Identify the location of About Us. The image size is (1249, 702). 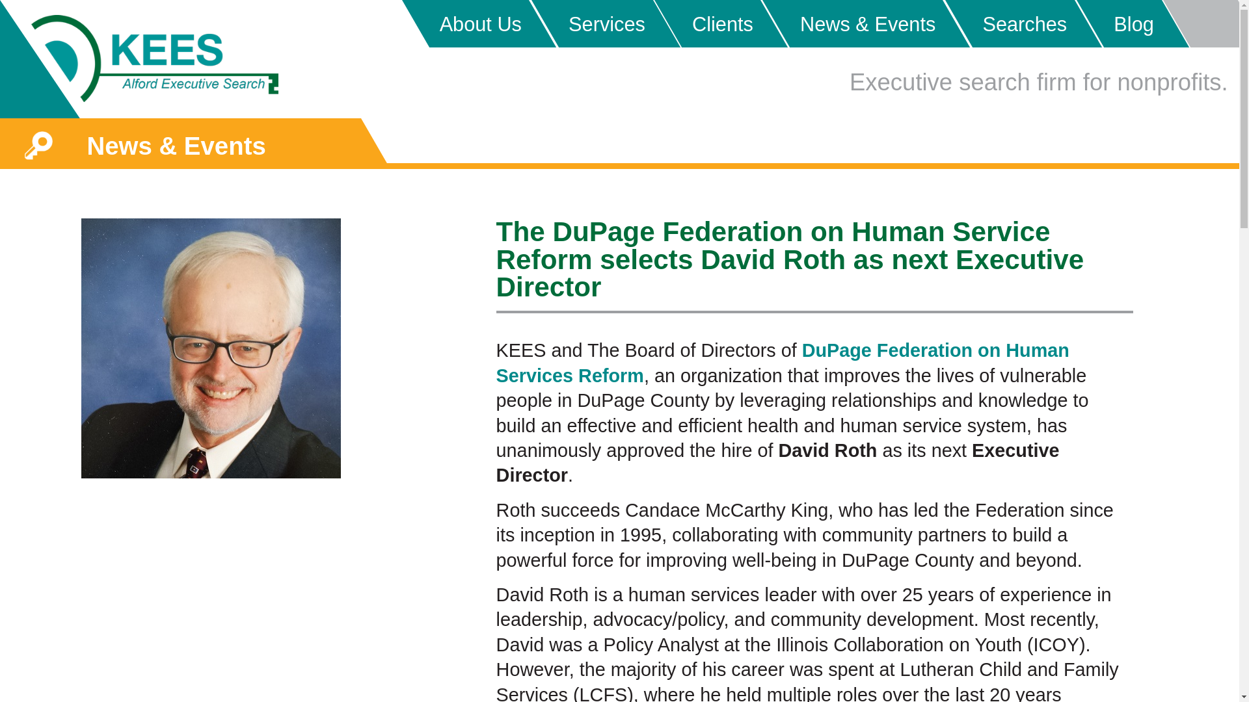
(465, 23).